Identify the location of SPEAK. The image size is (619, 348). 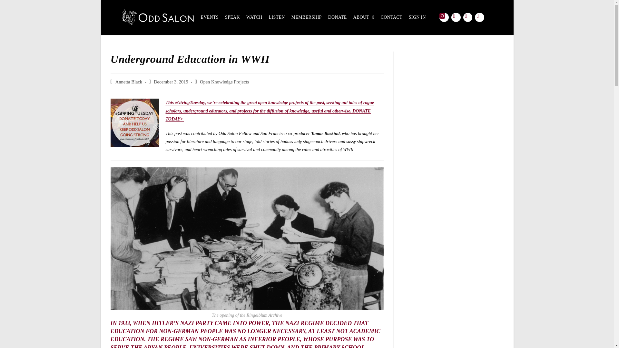
(232, 17).